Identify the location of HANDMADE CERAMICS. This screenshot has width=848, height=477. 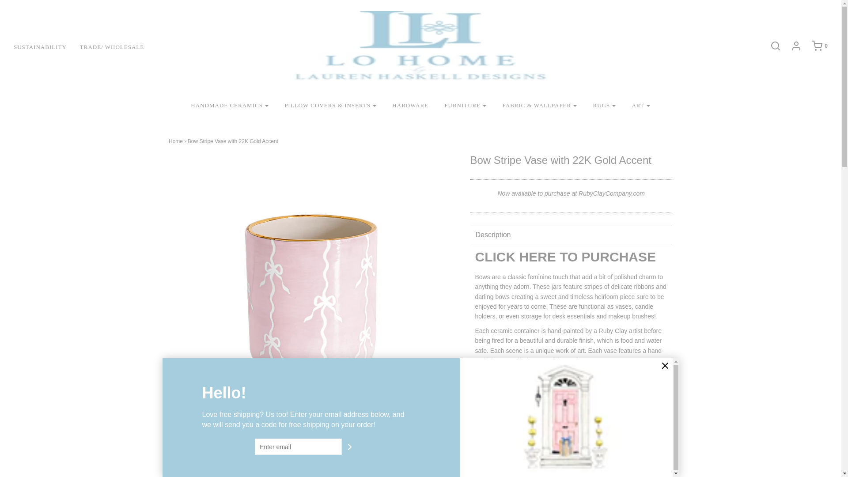
(229, 106).